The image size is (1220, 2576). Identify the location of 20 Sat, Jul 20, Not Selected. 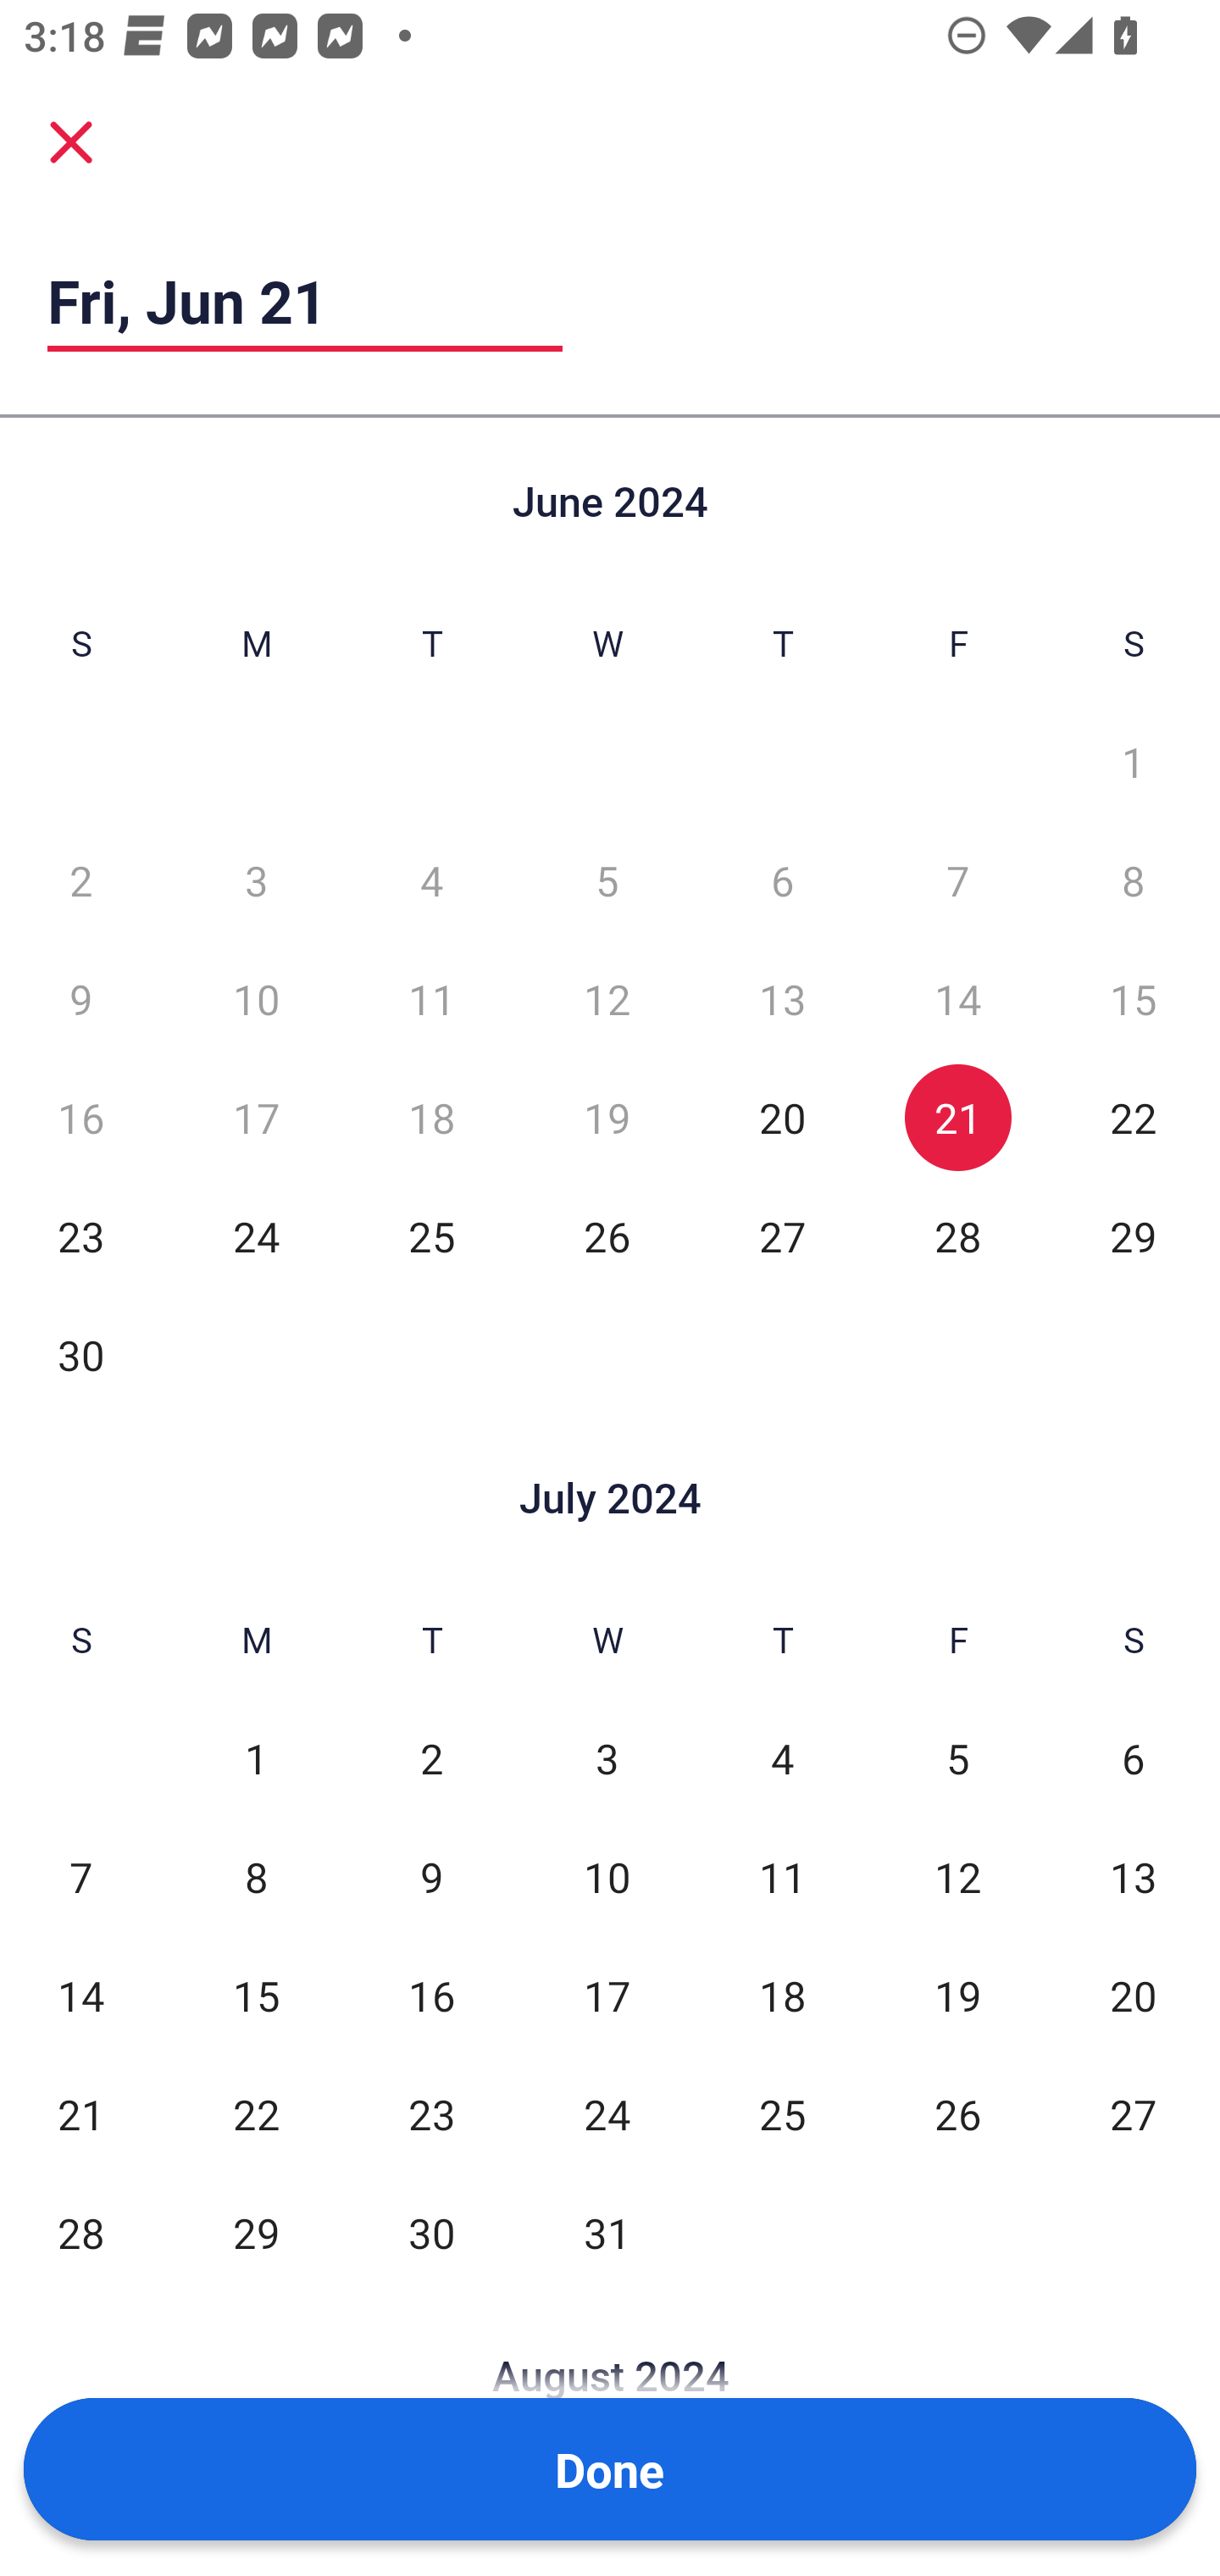
(1134, 1996).